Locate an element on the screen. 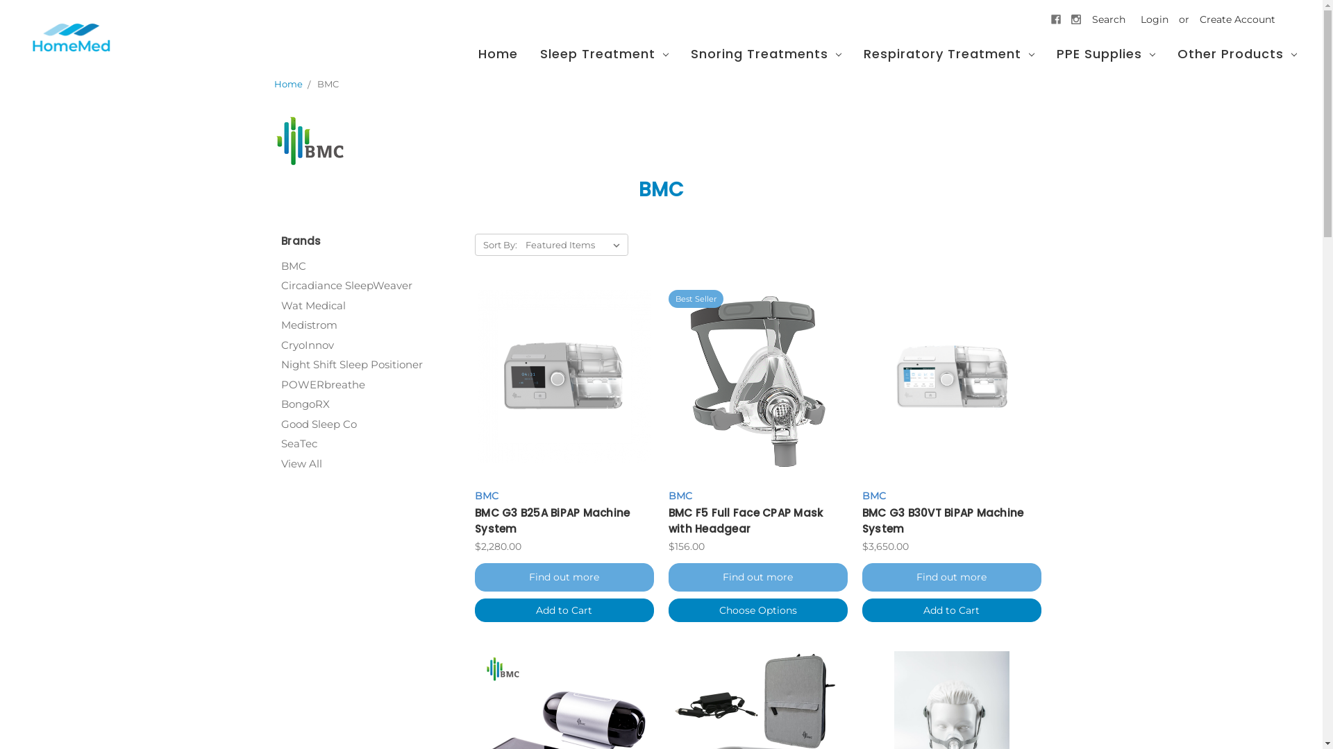 The image size is (1333, 749). Choose Options is located at coordinates (758, 610).